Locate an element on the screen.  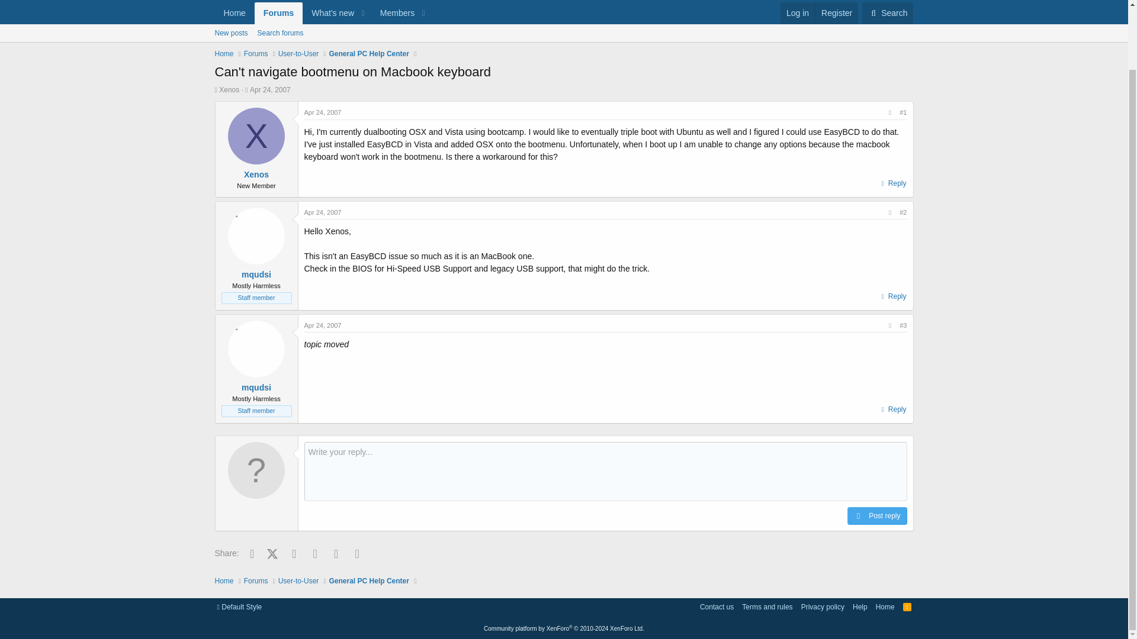
Forums is located at coordinates (278, 13).